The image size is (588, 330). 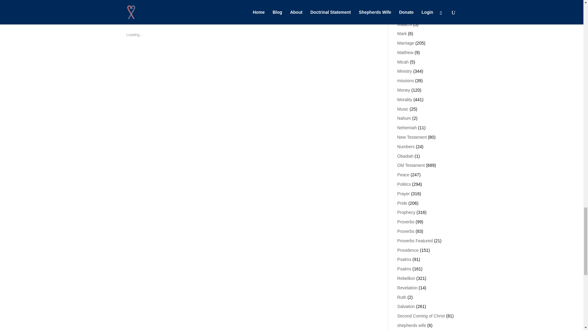 What do you see at coordinates (199, 4) in the screenshot?
I see `Email` at bounding box center [199, 4].